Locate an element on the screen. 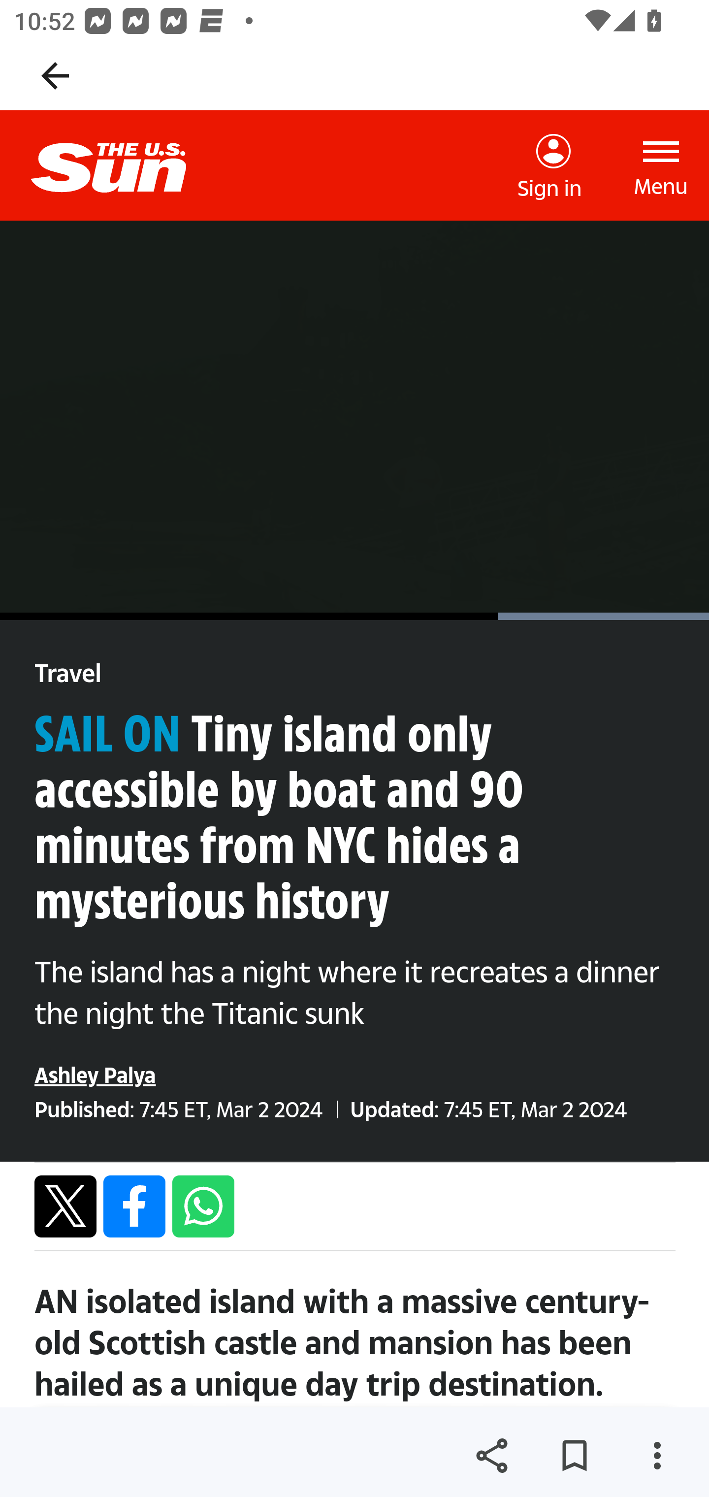 The height and width of the screenshot is (1497, 709). Travel is located at coordinates (68, 674).